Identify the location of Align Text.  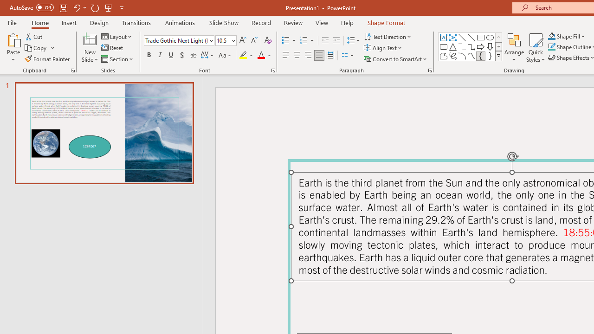
(383, 48).